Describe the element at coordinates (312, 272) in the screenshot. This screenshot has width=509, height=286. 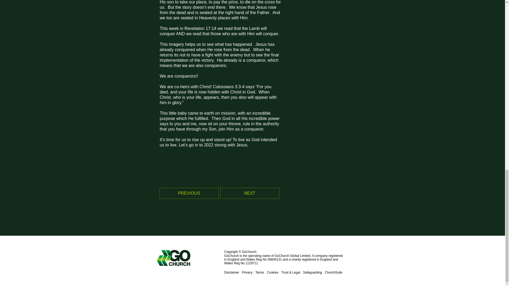
I see `Safeguarding` at that location.